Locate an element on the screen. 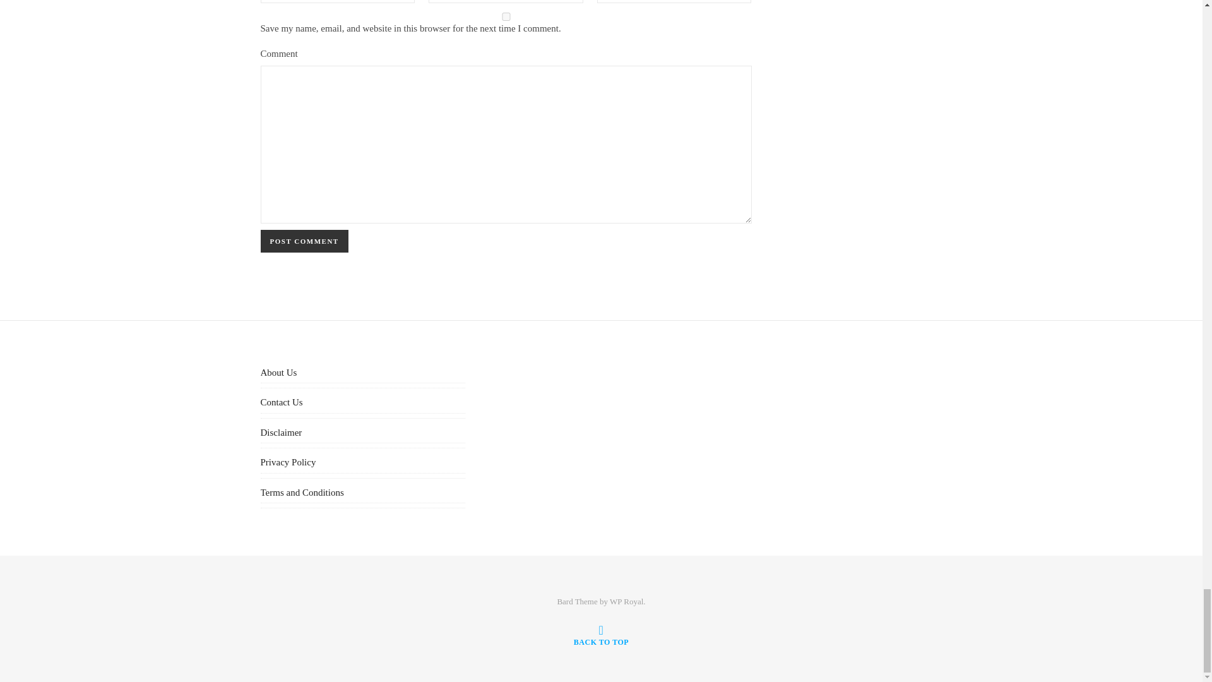 Image resolution: width=1212 pixels, height=682 pixels. yes is located at coordinates (506, 16).